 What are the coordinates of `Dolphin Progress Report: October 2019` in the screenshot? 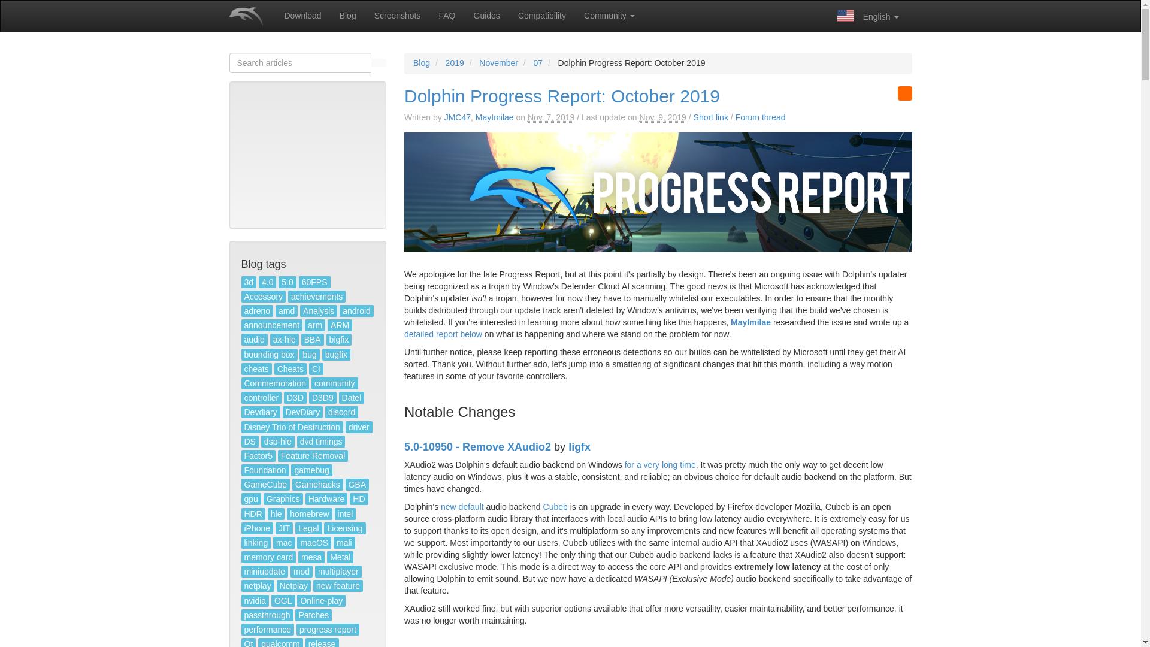 It's located at (562, 96).